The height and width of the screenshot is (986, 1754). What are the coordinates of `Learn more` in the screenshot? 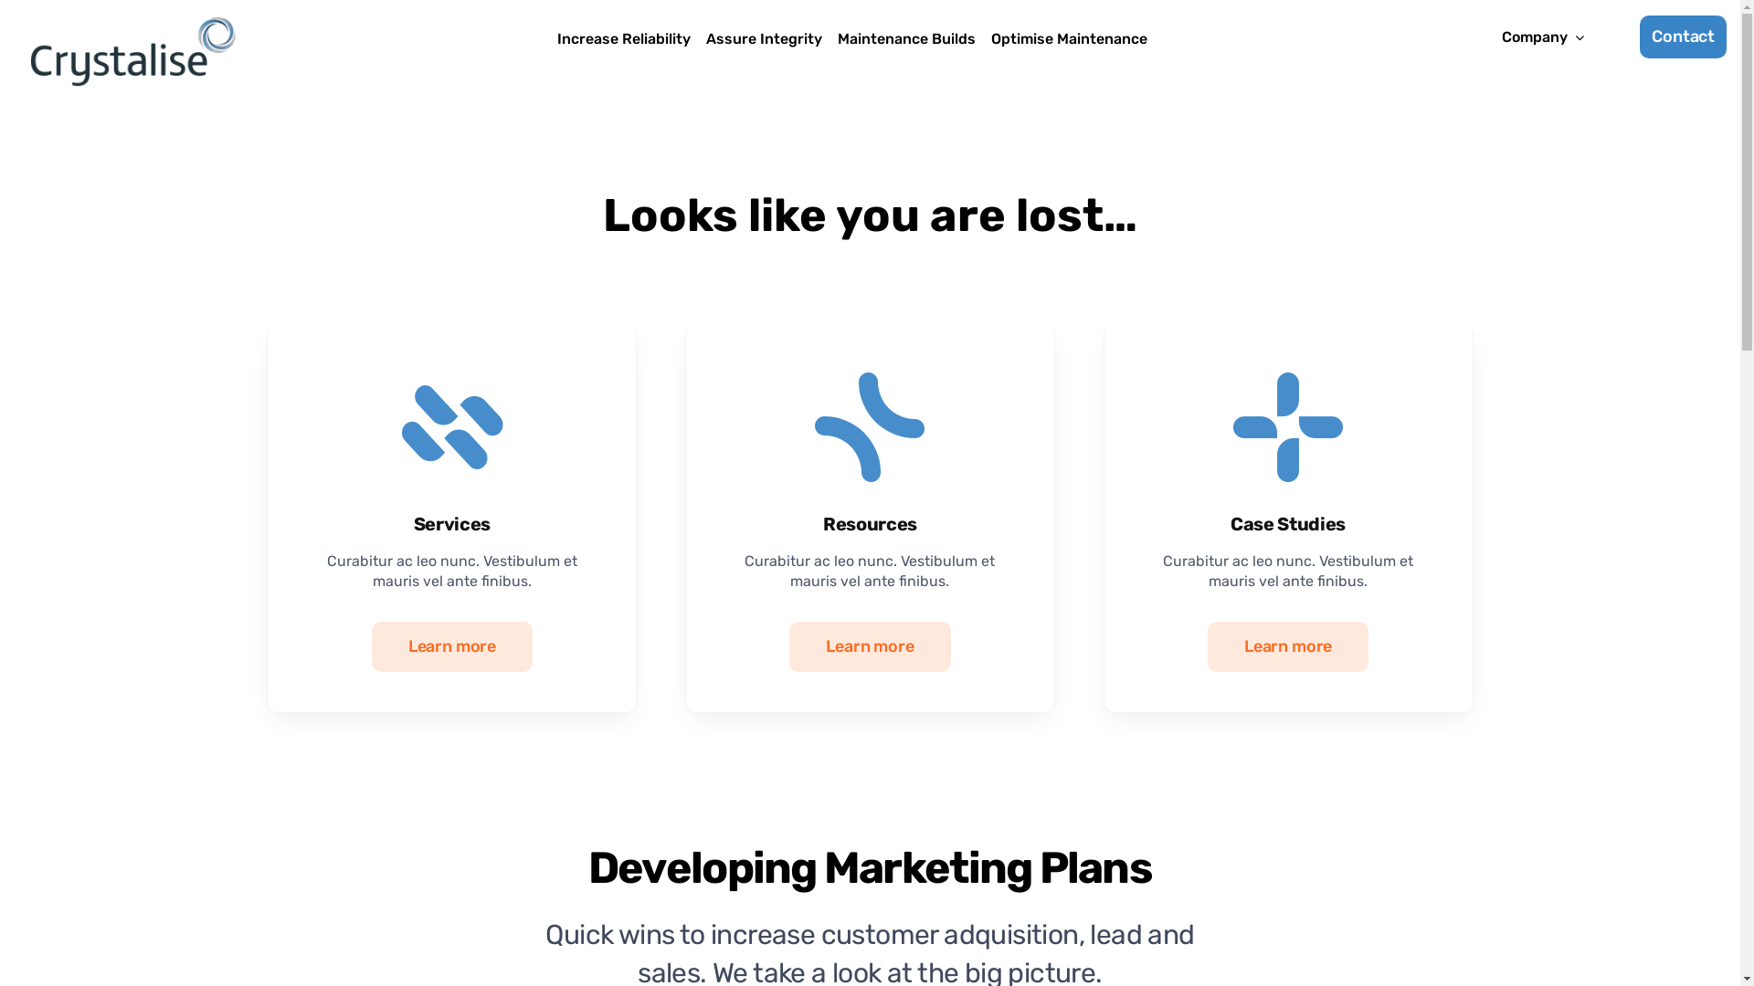 It's located at (452, 646).